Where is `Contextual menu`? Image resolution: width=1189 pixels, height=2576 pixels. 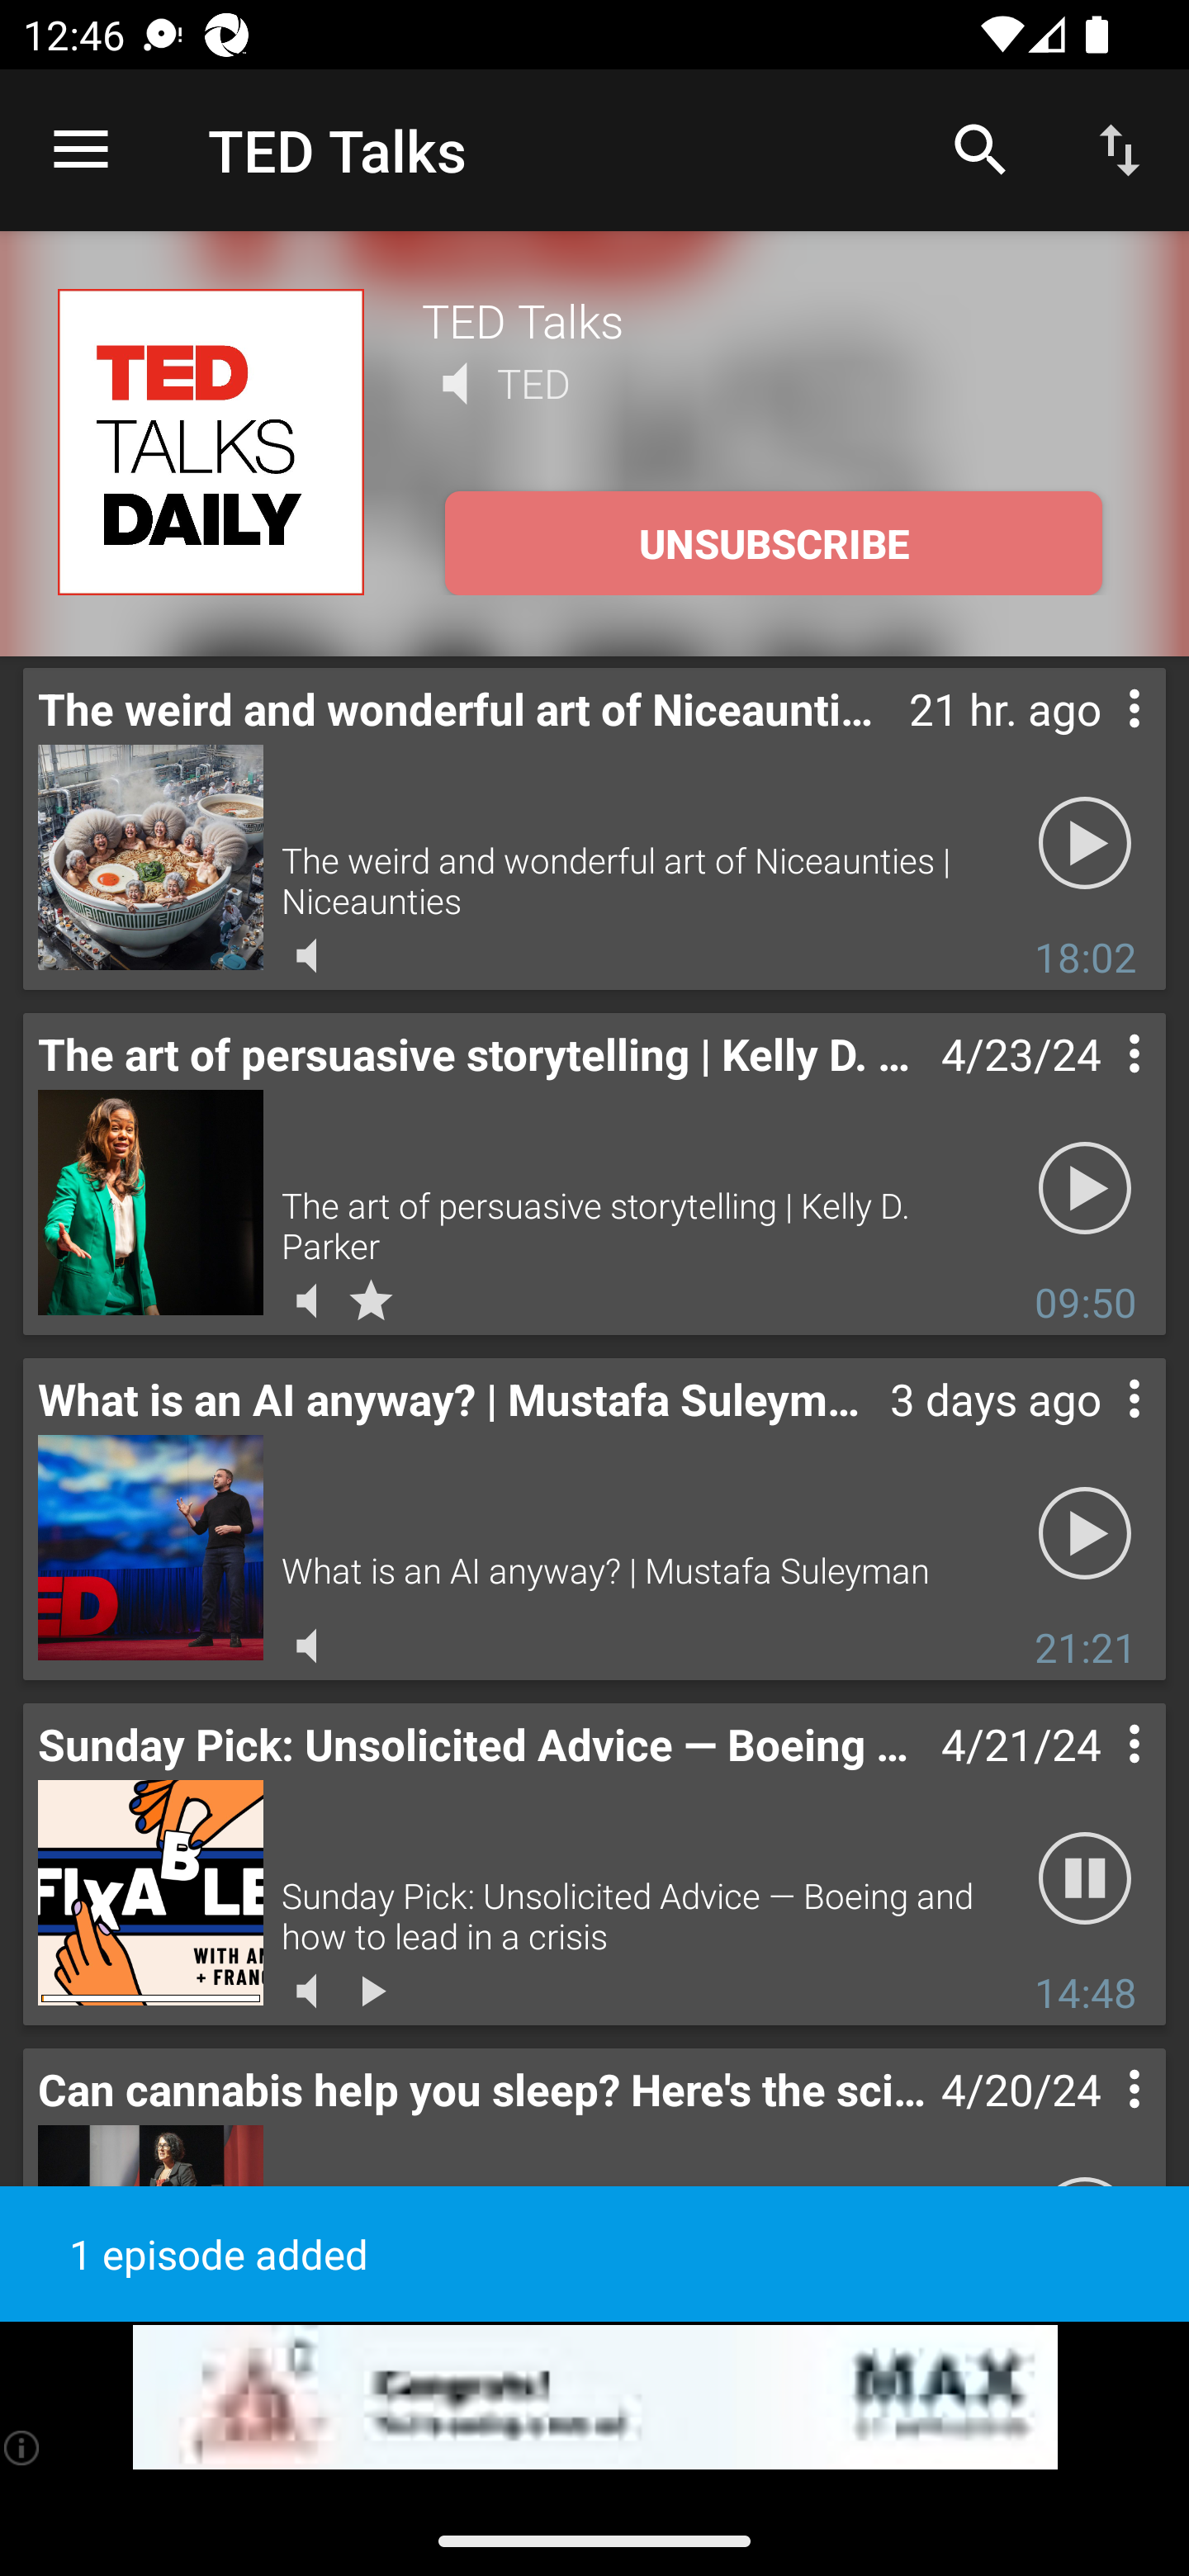 Contextual menu is located at coordinates (1098, 741).